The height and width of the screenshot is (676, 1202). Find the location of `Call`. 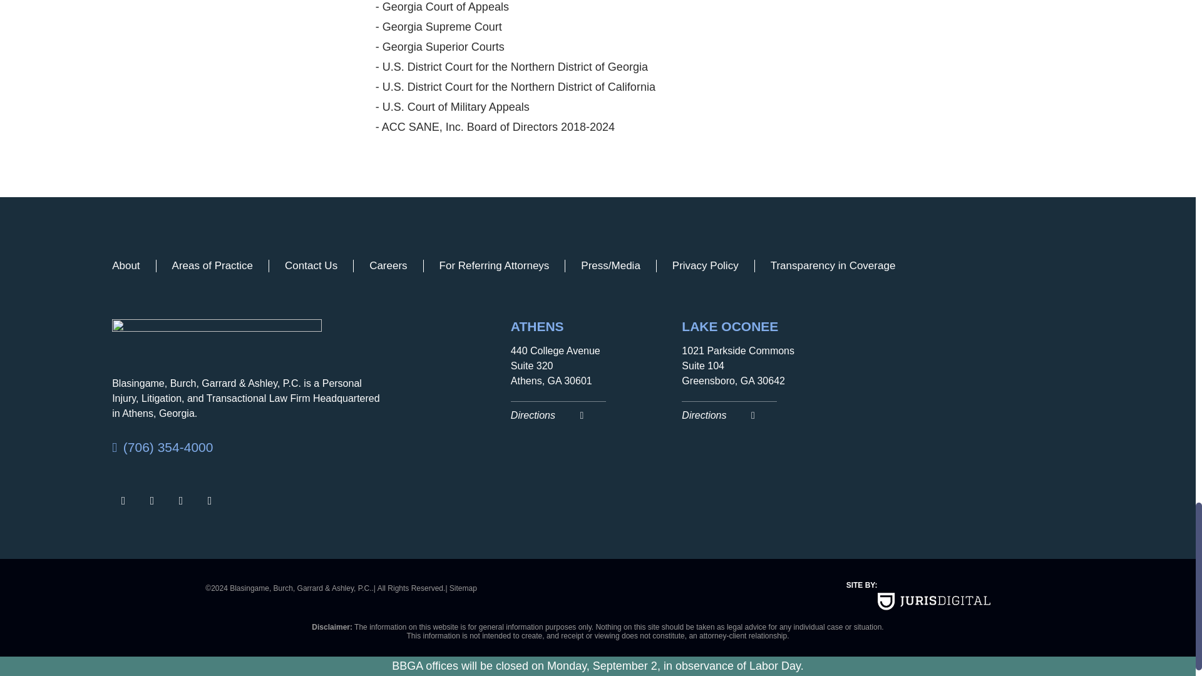

Call is located at coordinates (249, 447).